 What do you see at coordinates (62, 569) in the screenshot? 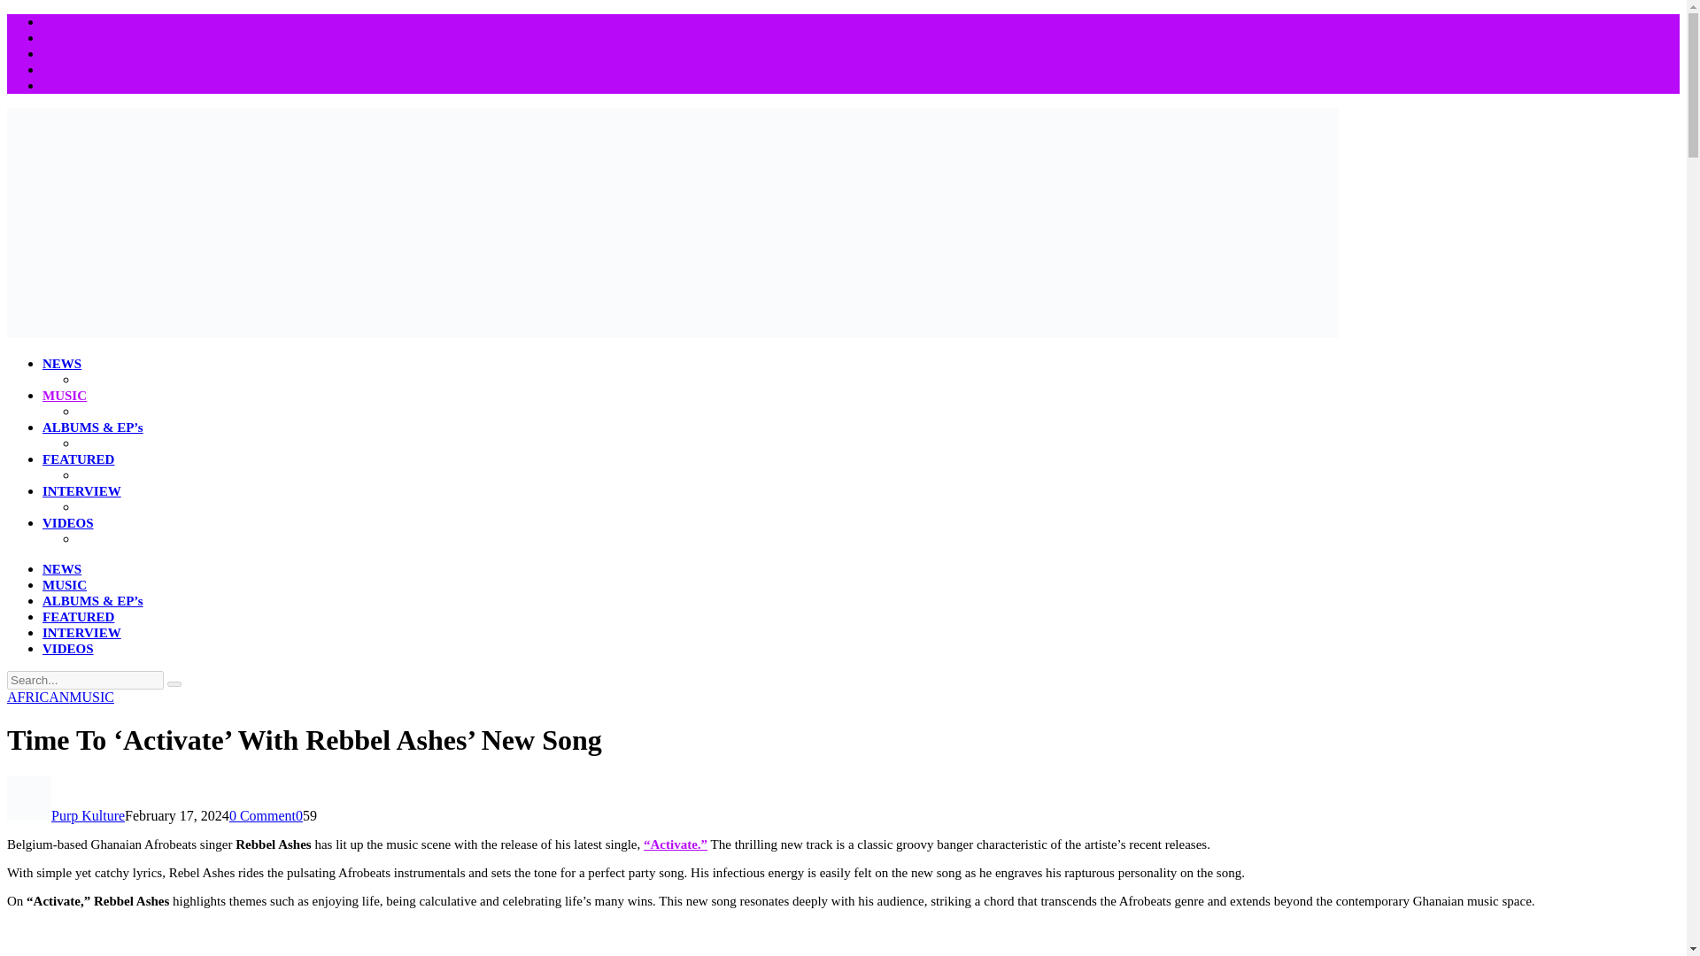
I see `NEWS` at bounding box center [62, 569].